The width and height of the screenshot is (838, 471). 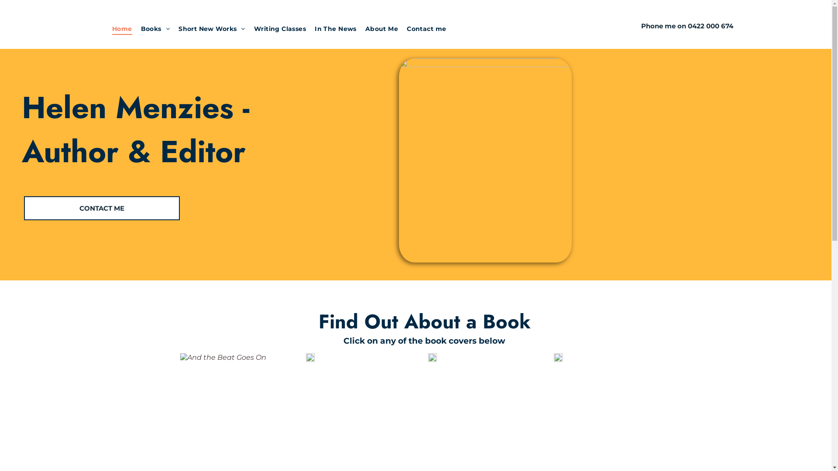 I want to click on Phone me on 0422 000 674, so click(x=687, y=26).